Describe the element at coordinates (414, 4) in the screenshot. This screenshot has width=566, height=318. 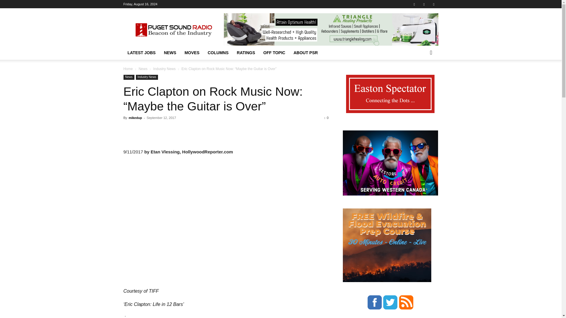
I see `Facebook` at that location.